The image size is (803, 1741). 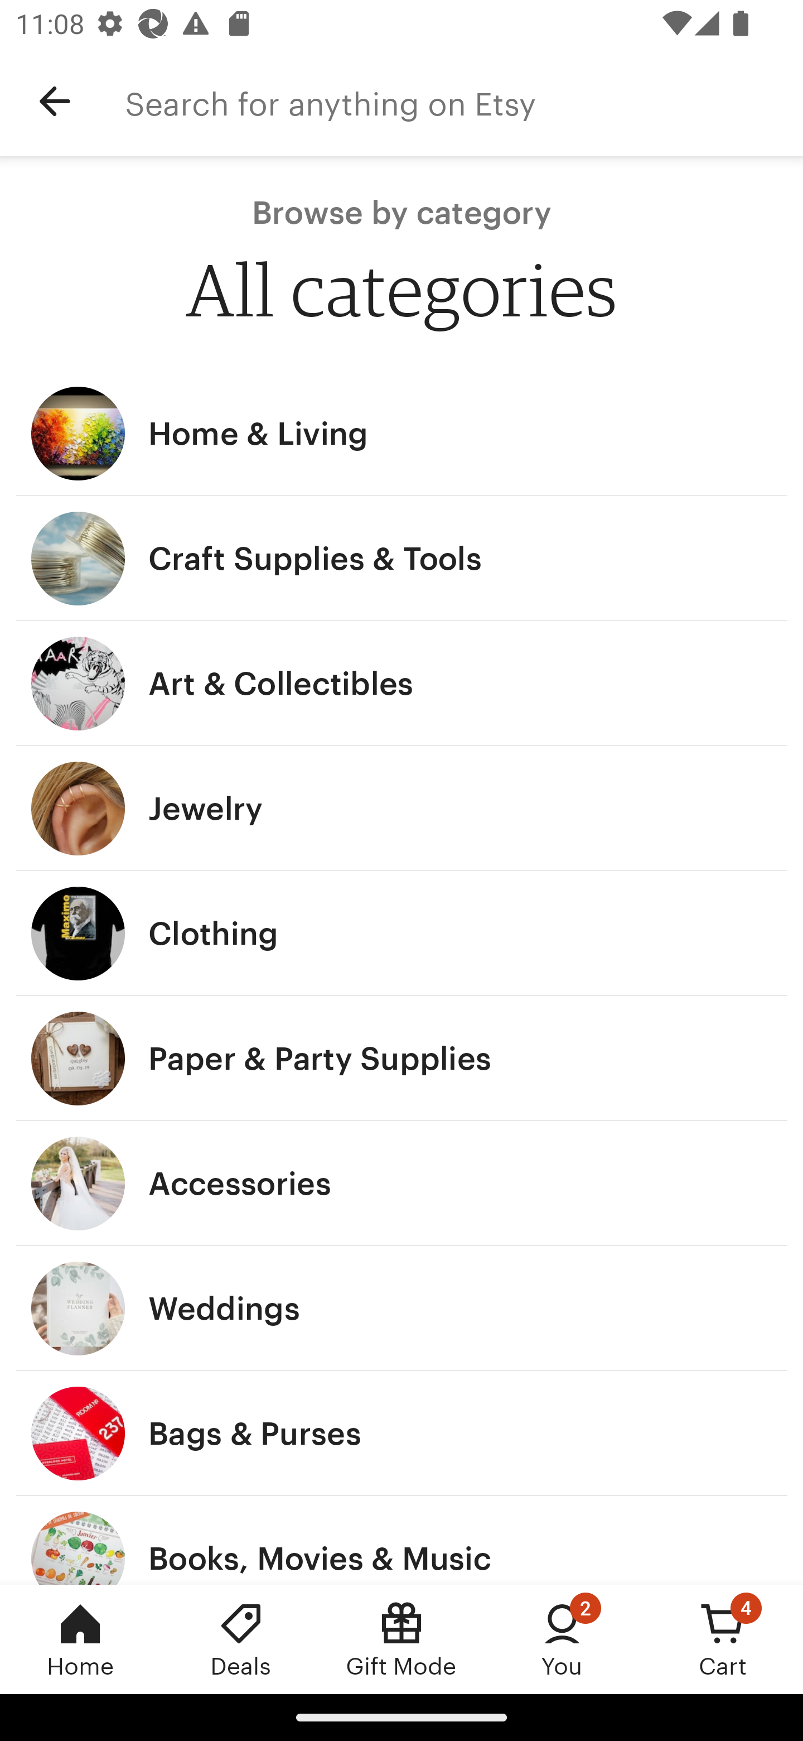 I want to click on Accessories, so click(x=401, y=1184).